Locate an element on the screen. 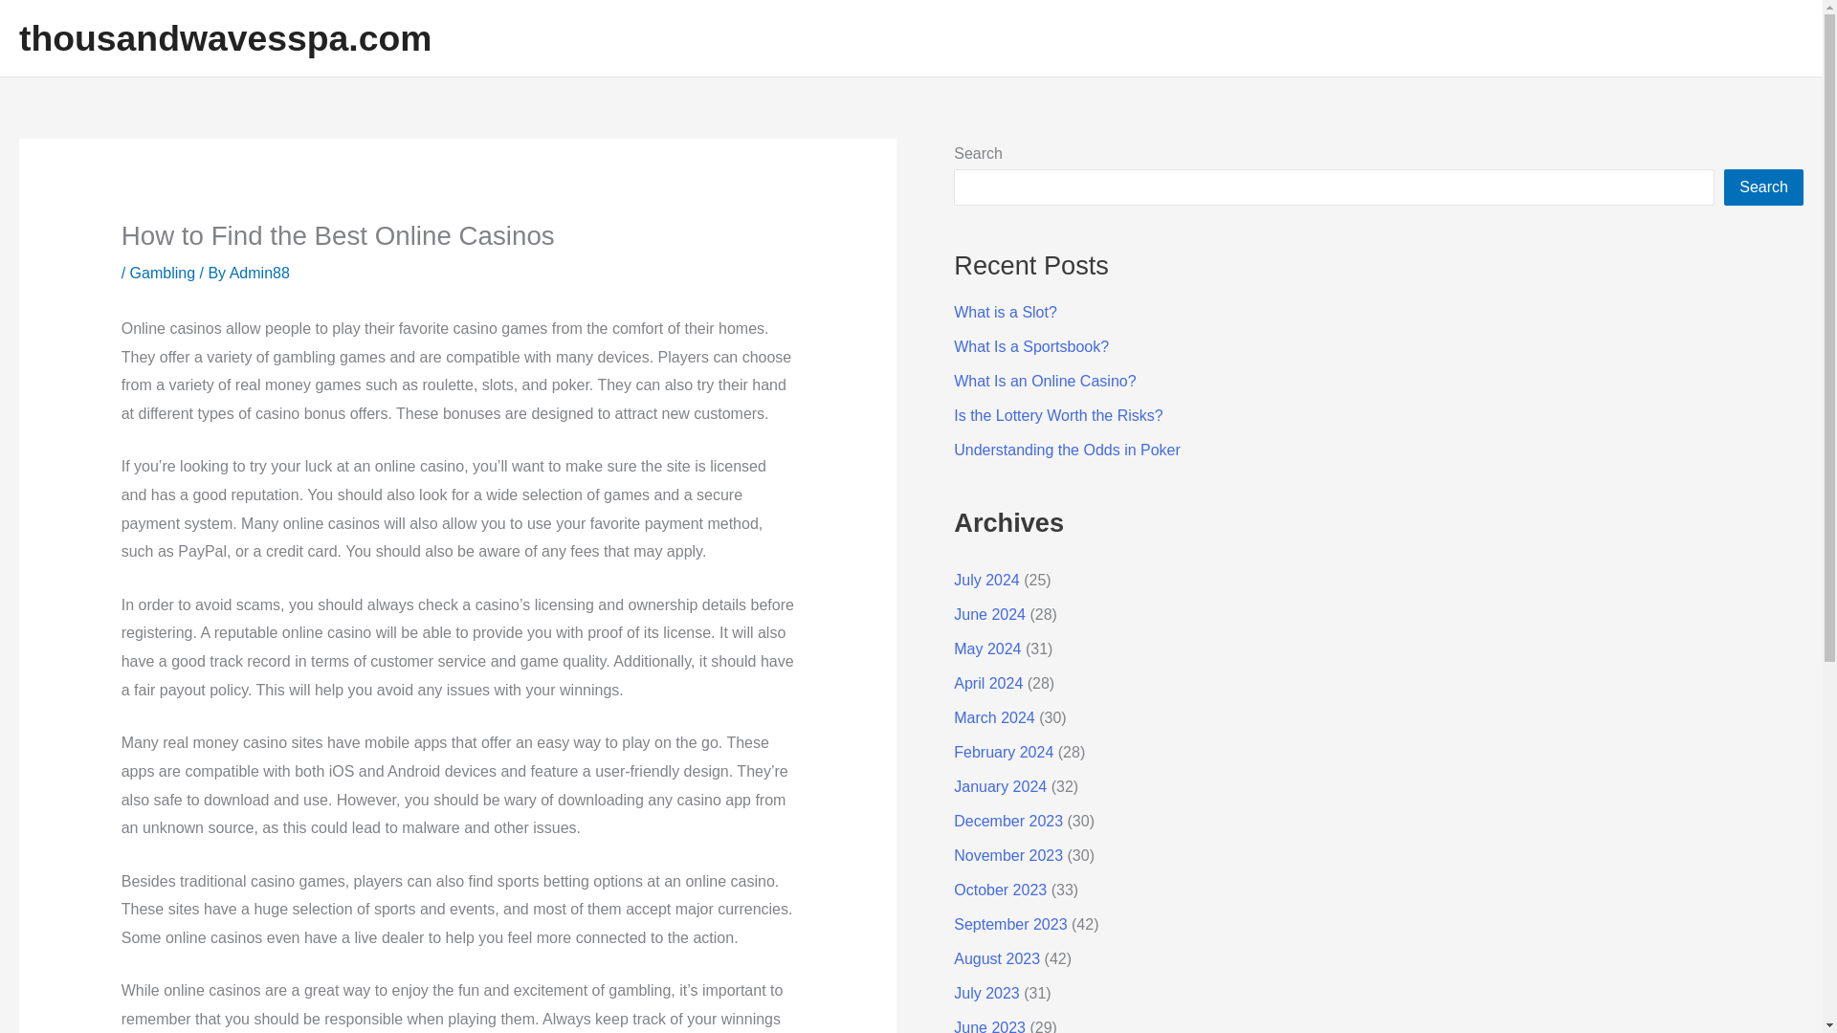 This screenshot has height=1033, width=1837. What Is an Online Casino? is located at coordinates (1044, 381).